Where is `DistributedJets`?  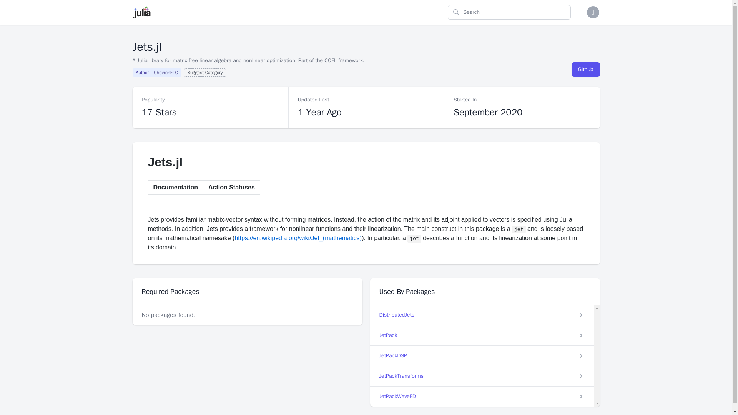
DistributedJets is located at coordinates (158, 72).